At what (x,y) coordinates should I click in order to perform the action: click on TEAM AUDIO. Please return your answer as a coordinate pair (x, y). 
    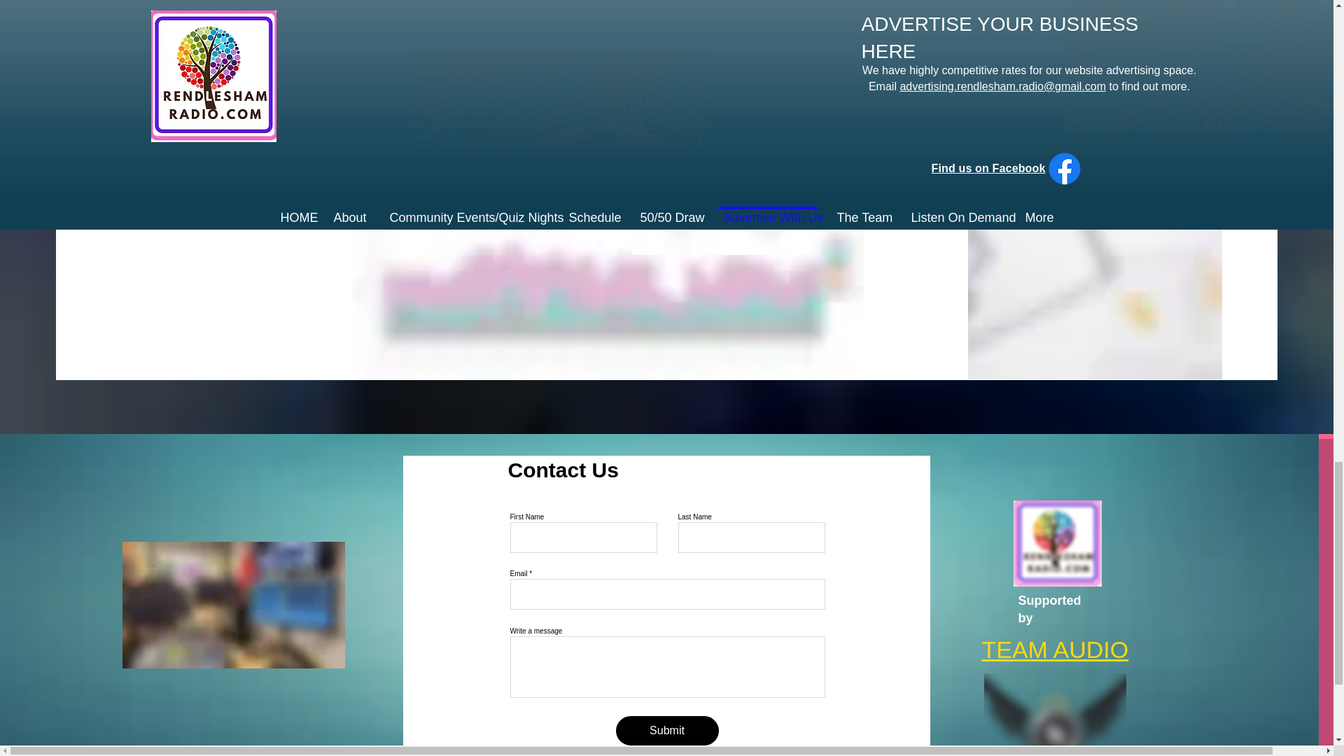
    Looking at the image, I should click on (1054, 650).